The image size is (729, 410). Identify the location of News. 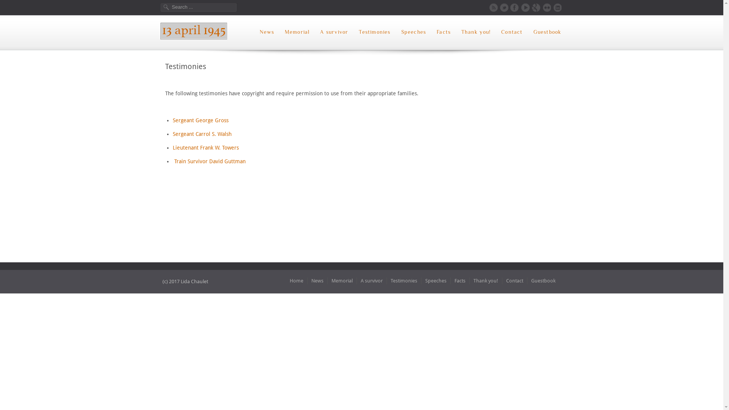
(317, 281).